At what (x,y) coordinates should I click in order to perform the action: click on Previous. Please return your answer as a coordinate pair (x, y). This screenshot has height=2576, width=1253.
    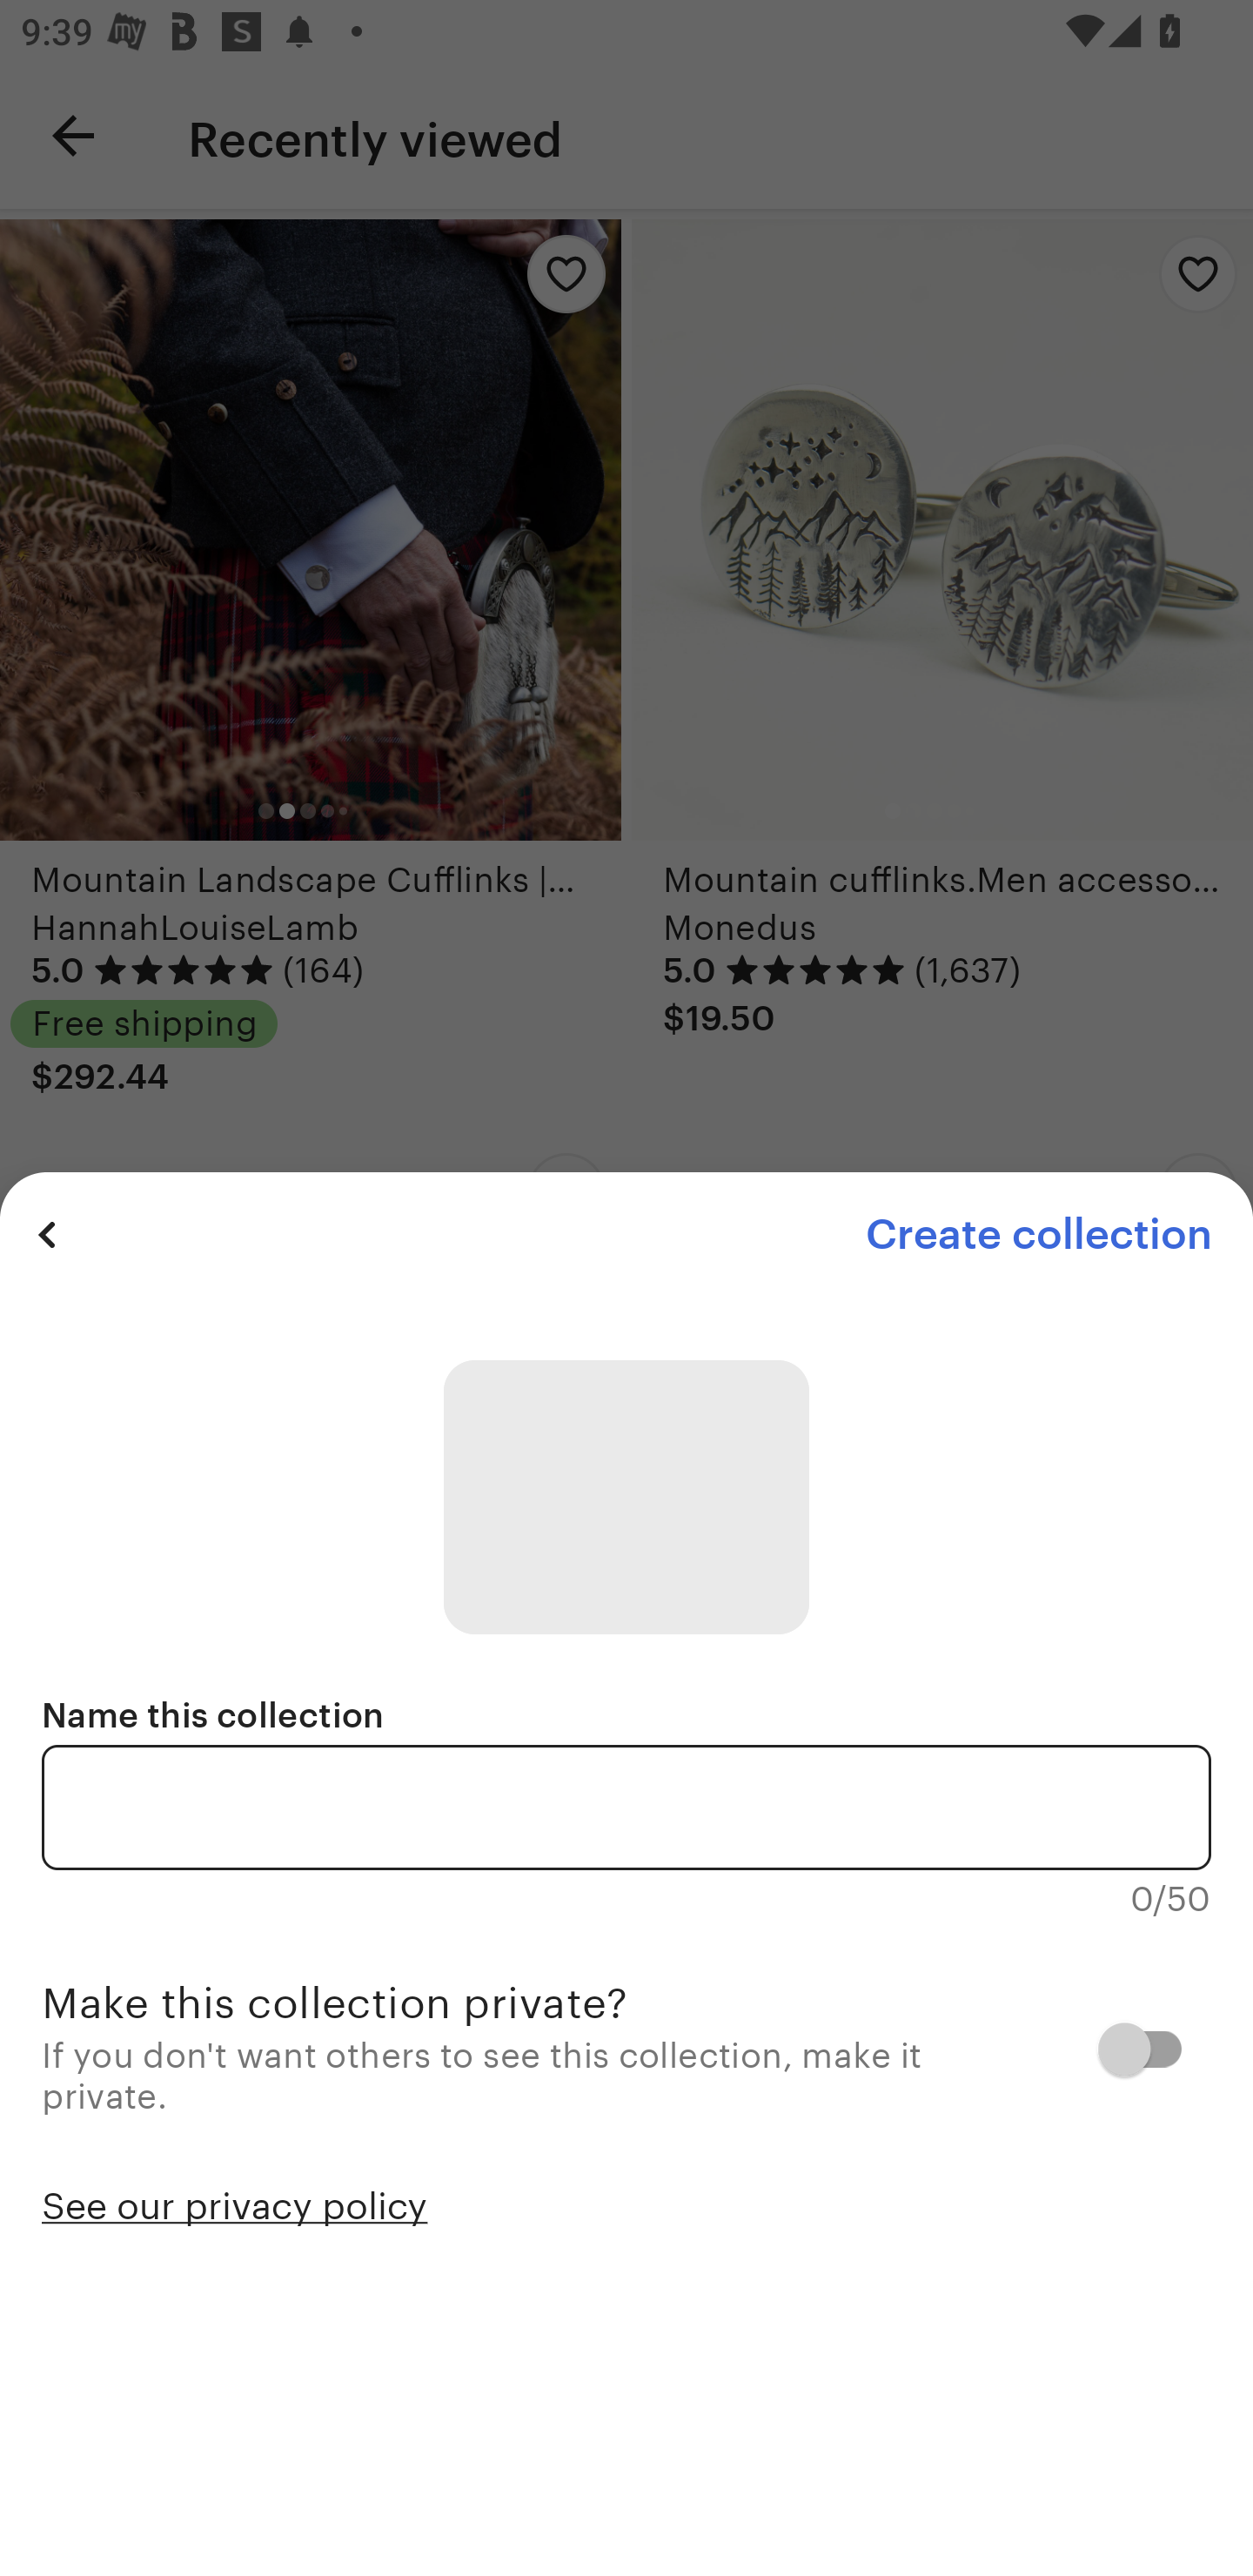
    Looking at the image, I should click on (47, 1234).